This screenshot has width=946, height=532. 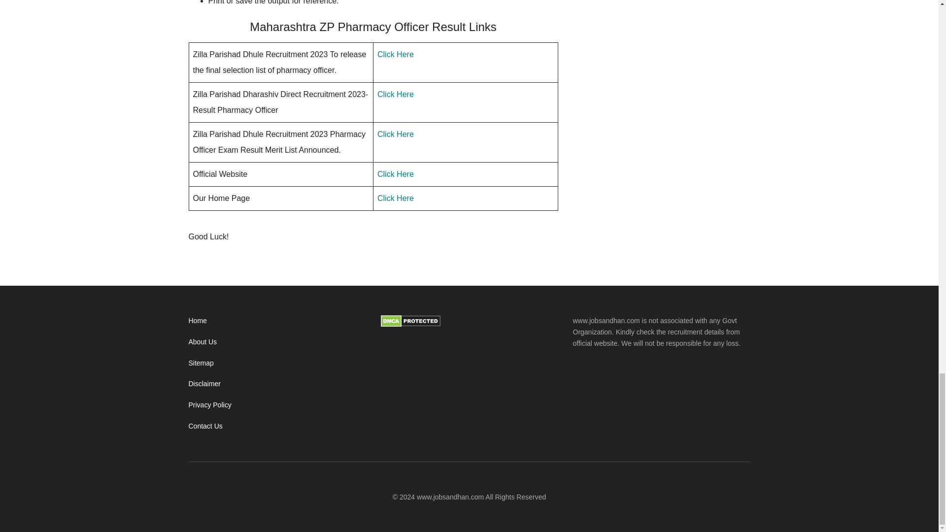 What do you see at coordinates (202, 342) in the screenshot?
I see `About Us` at bounding box center [202, 342].